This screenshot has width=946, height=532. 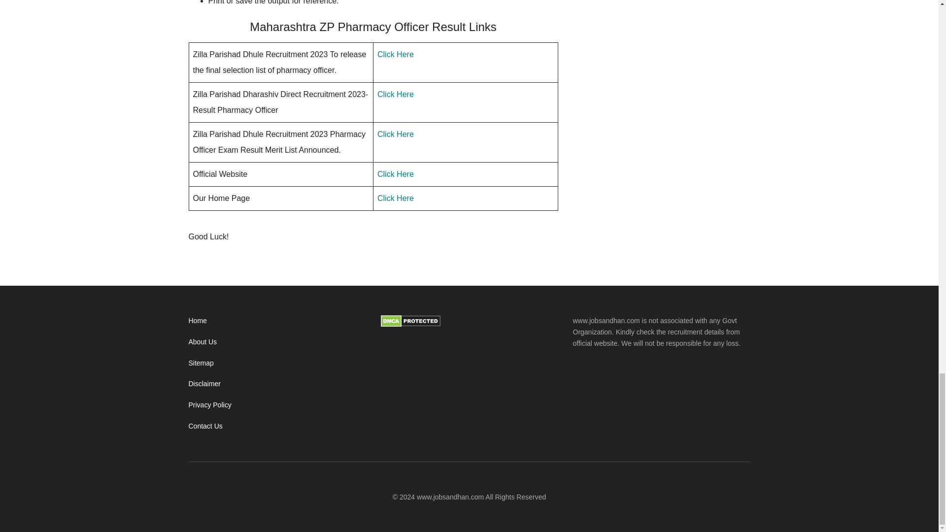 What do you see at coordinates (202, 342) in the screenshot?
I see `About Us` at bounding box center [202, 342].